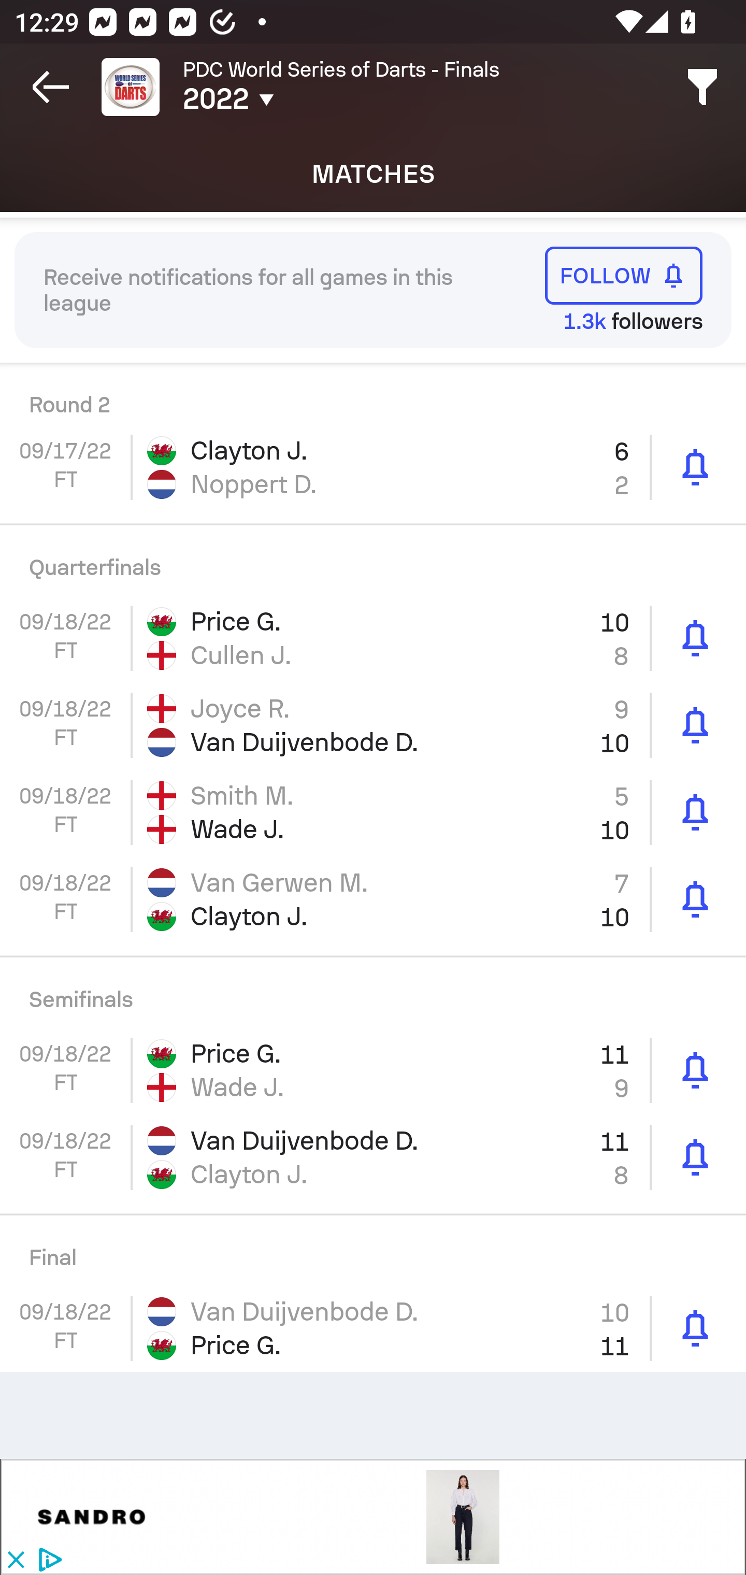 This screenshot has width=746, height=1575. I want to click on 09/18/22 FT Price G. 10 Cullen J. 8, so click(373, 638).